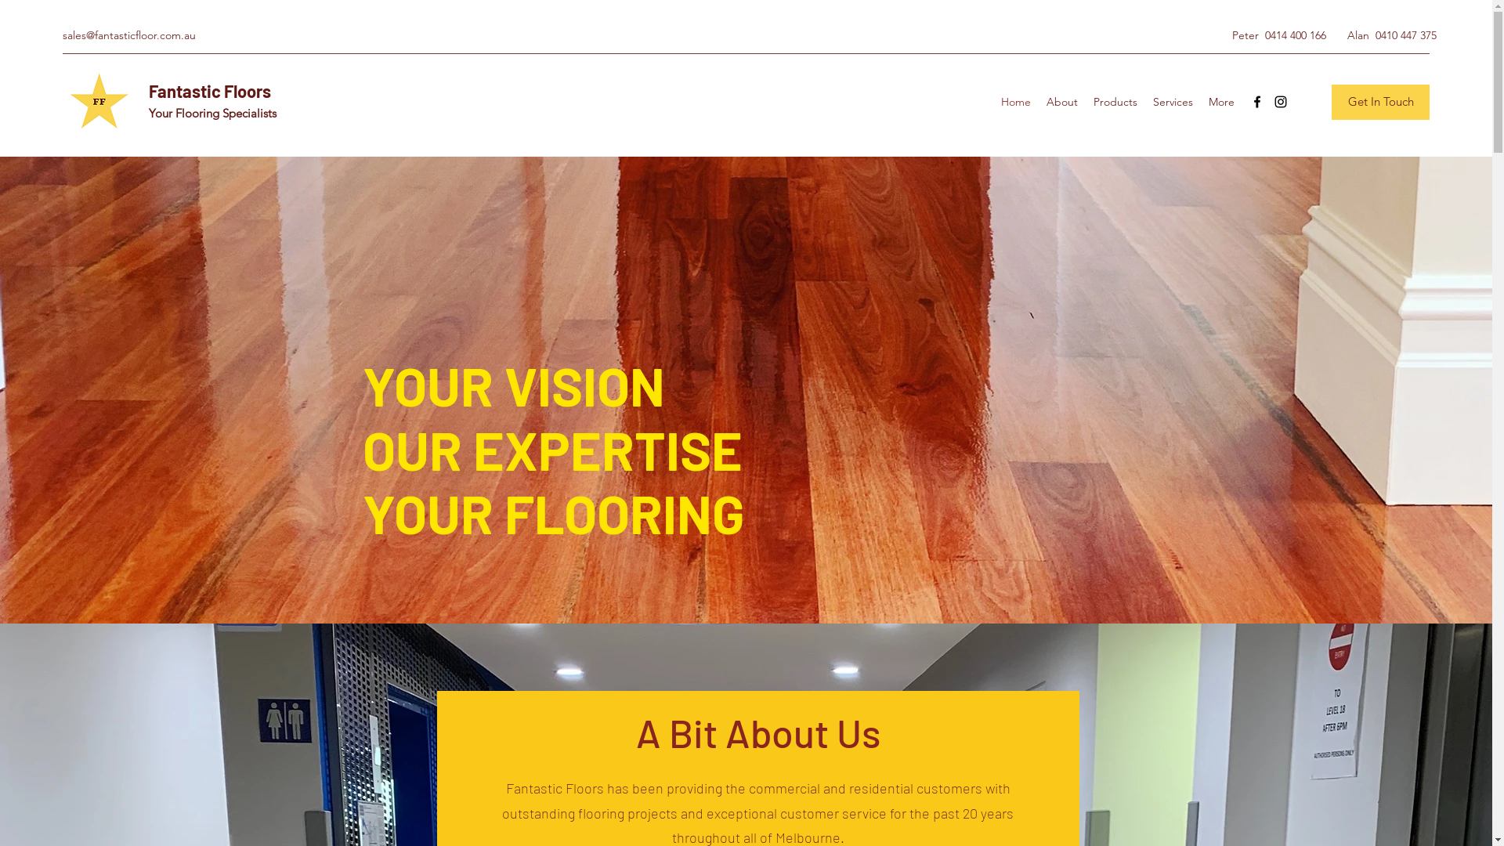 The height and width of the screenshot is (846, 1504). What do you see at coordinates (129, 35) in the screenshot?
I see `sales@fantasticfloor.com.au` at bounding box center [129, 35].